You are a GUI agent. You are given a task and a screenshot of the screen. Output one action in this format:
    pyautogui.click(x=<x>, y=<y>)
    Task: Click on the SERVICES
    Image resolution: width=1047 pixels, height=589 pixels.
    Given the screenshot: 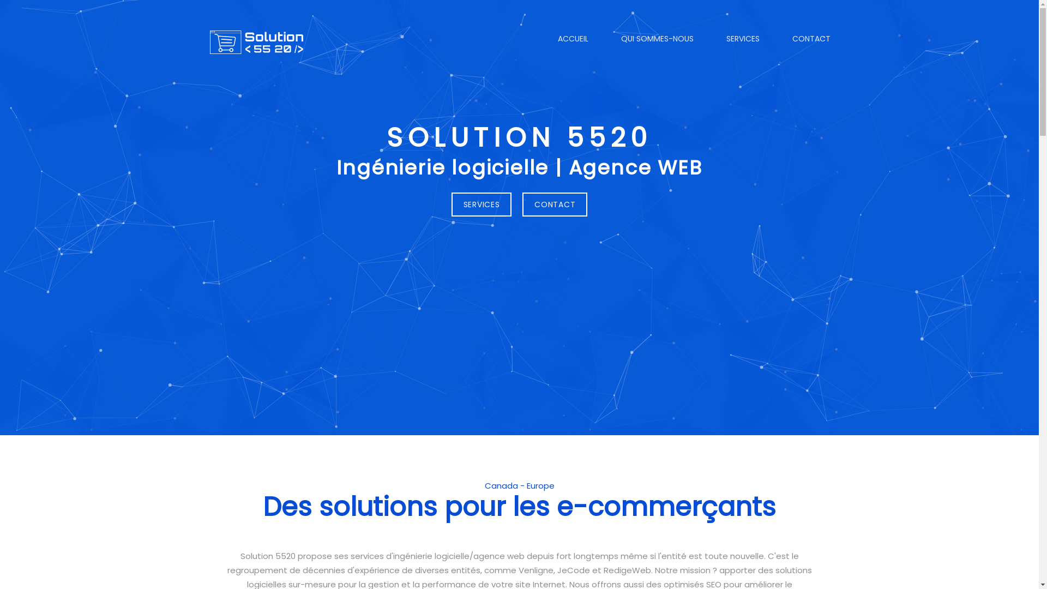 What is the action you would take?
    pyautogui.click(x=482, y=205)
    